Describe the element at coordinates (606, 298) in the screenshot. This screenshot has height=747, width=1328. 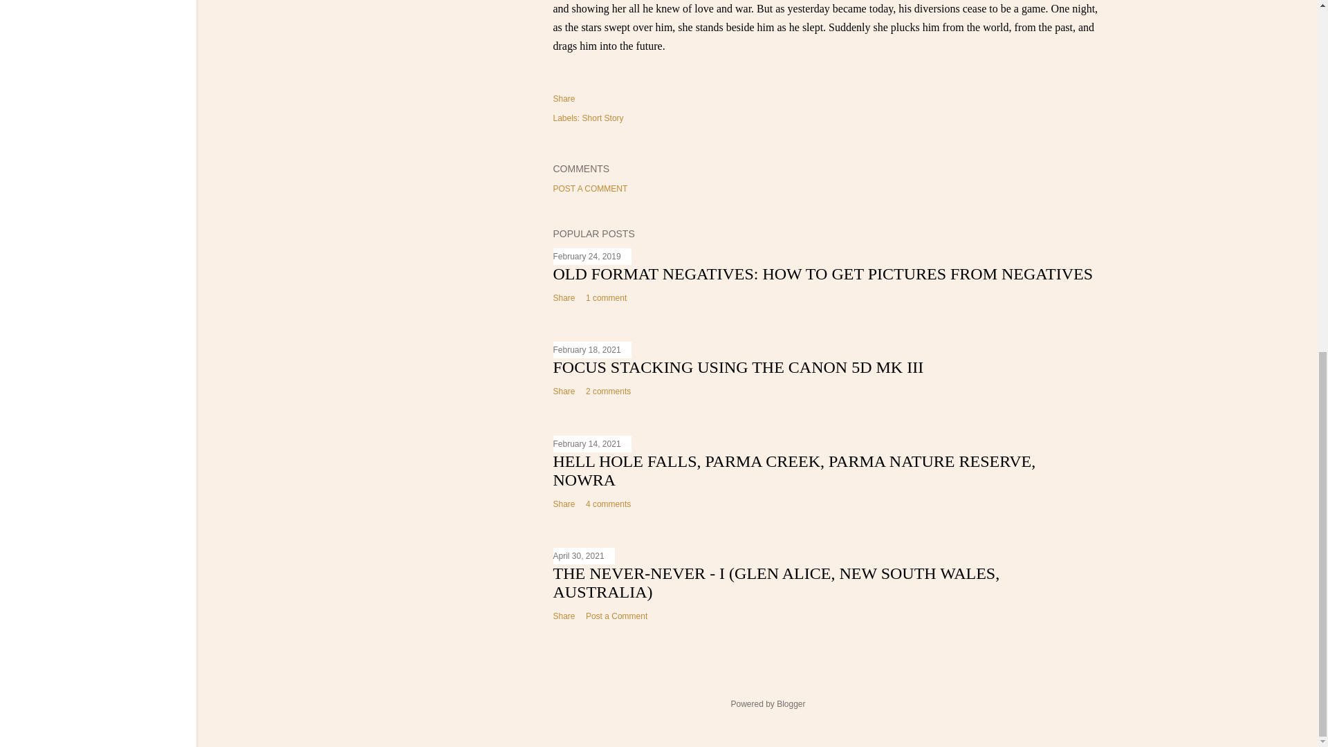
I see `1 comment` at that location.